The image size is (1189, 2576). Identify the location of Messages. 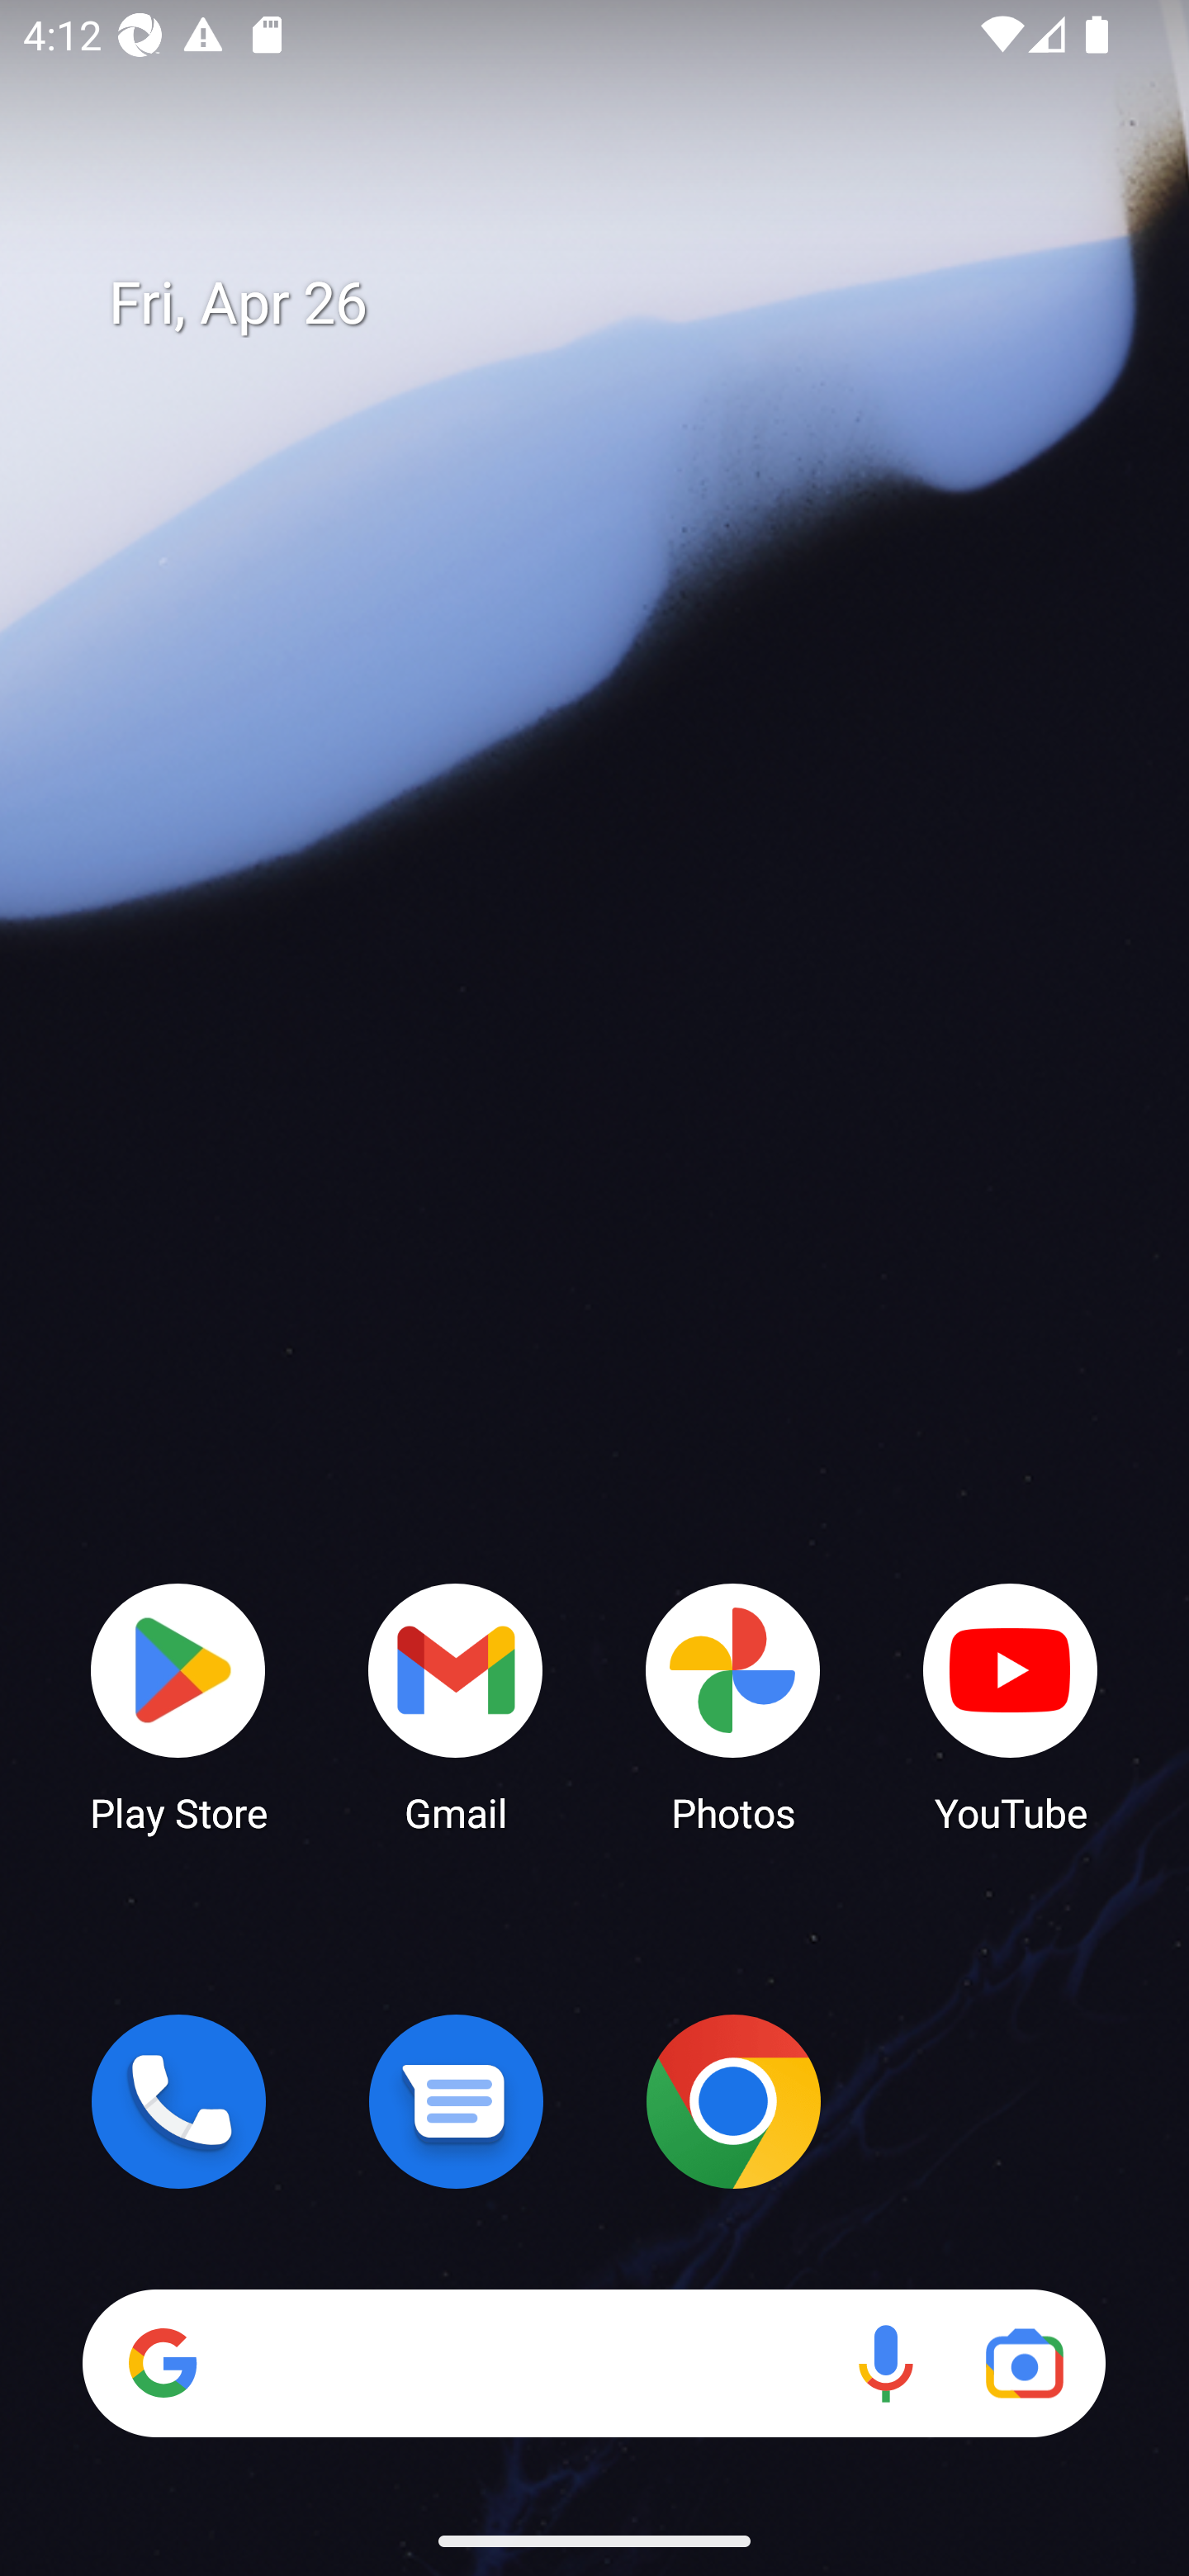
(456, 2101).